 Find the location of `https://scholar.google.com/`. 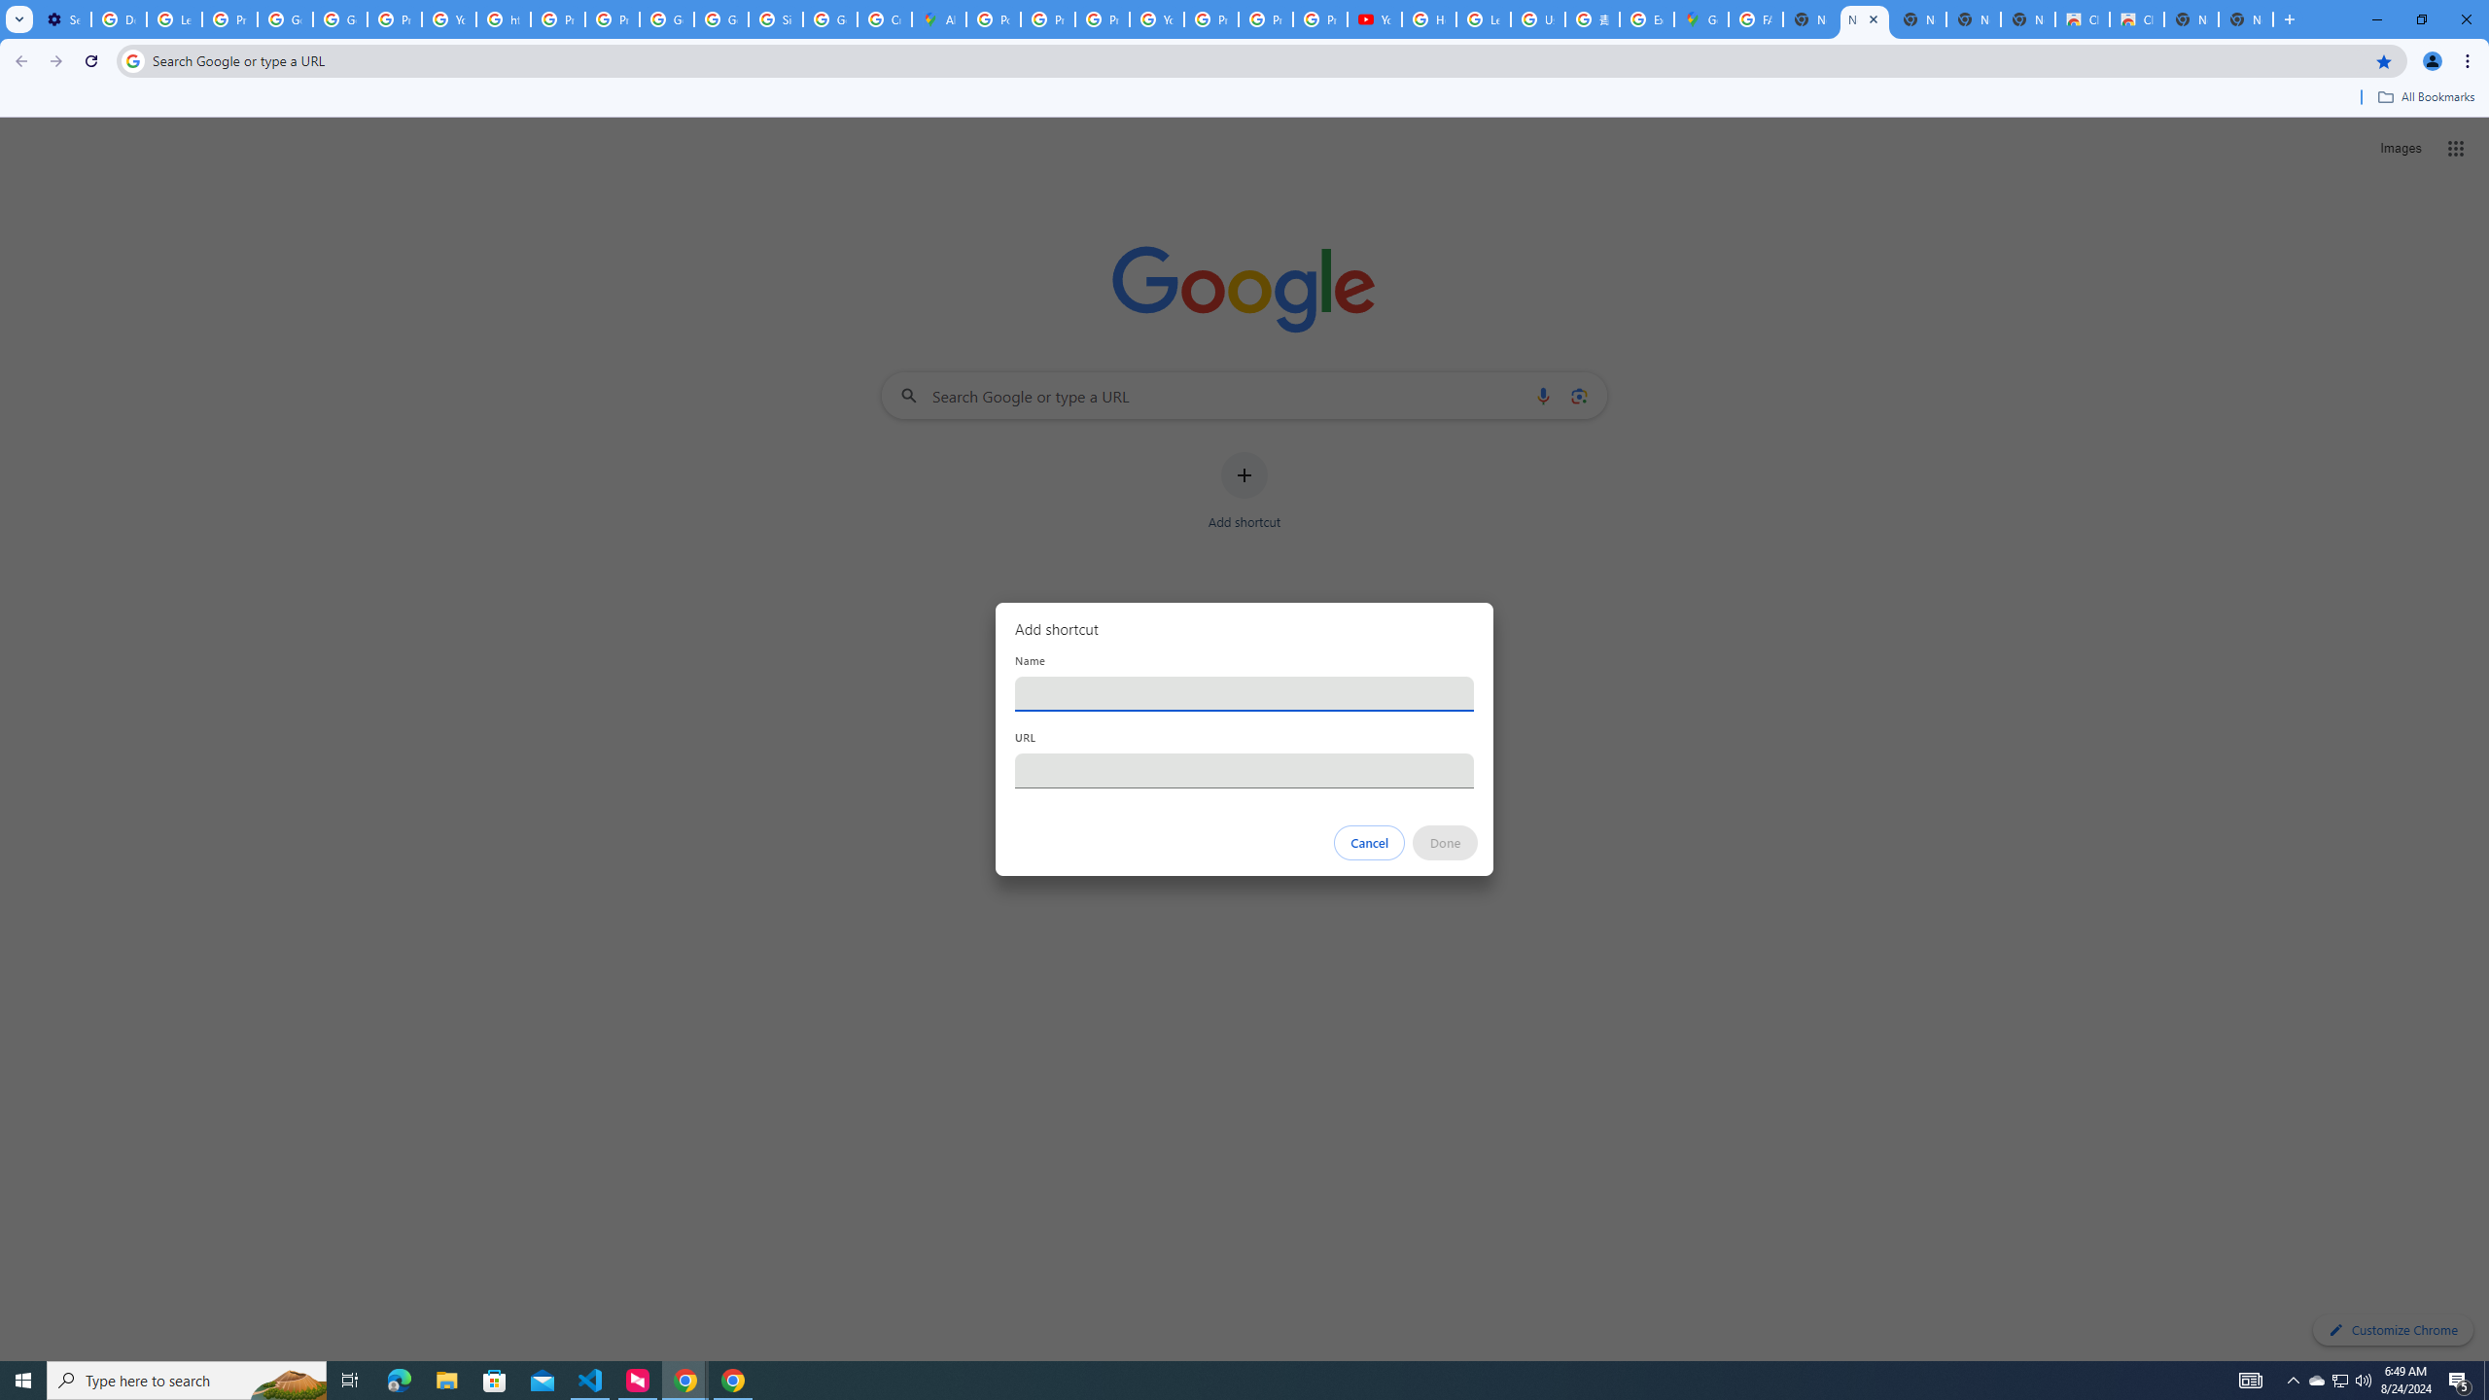

https://scholar.google.com/ is located at coordinates (504, 19).